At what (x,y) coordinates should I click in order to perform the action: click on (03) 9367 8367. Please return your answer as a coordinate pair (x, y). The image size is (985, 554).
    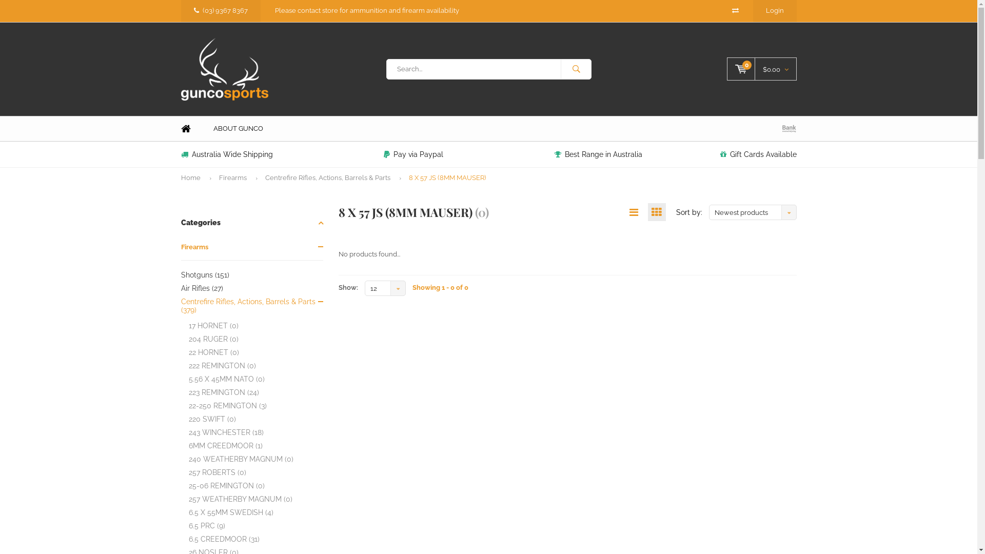
    Looking at the image, I should click on (221, 10).